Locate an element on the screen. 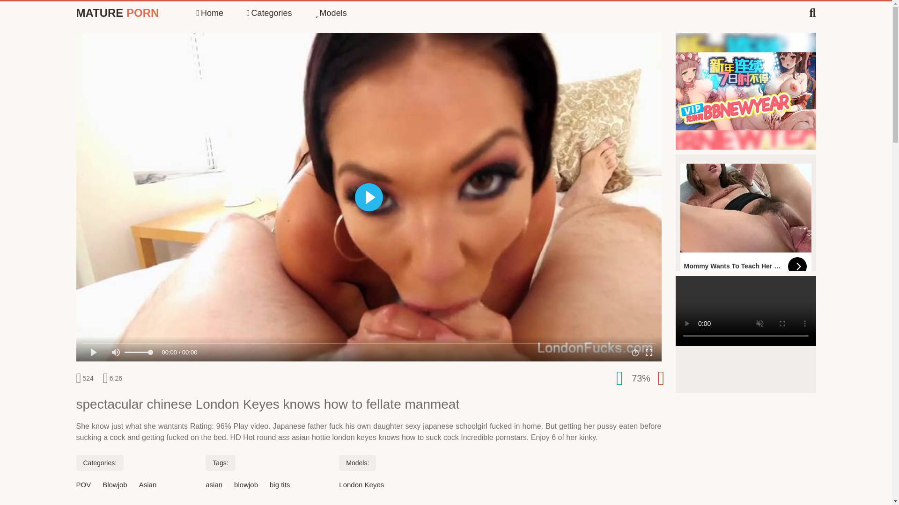 The height and width of the screenshot is (505, 899). Mommy Wants To Teach Her Son To Fuck is located at coordinates (745, 222).